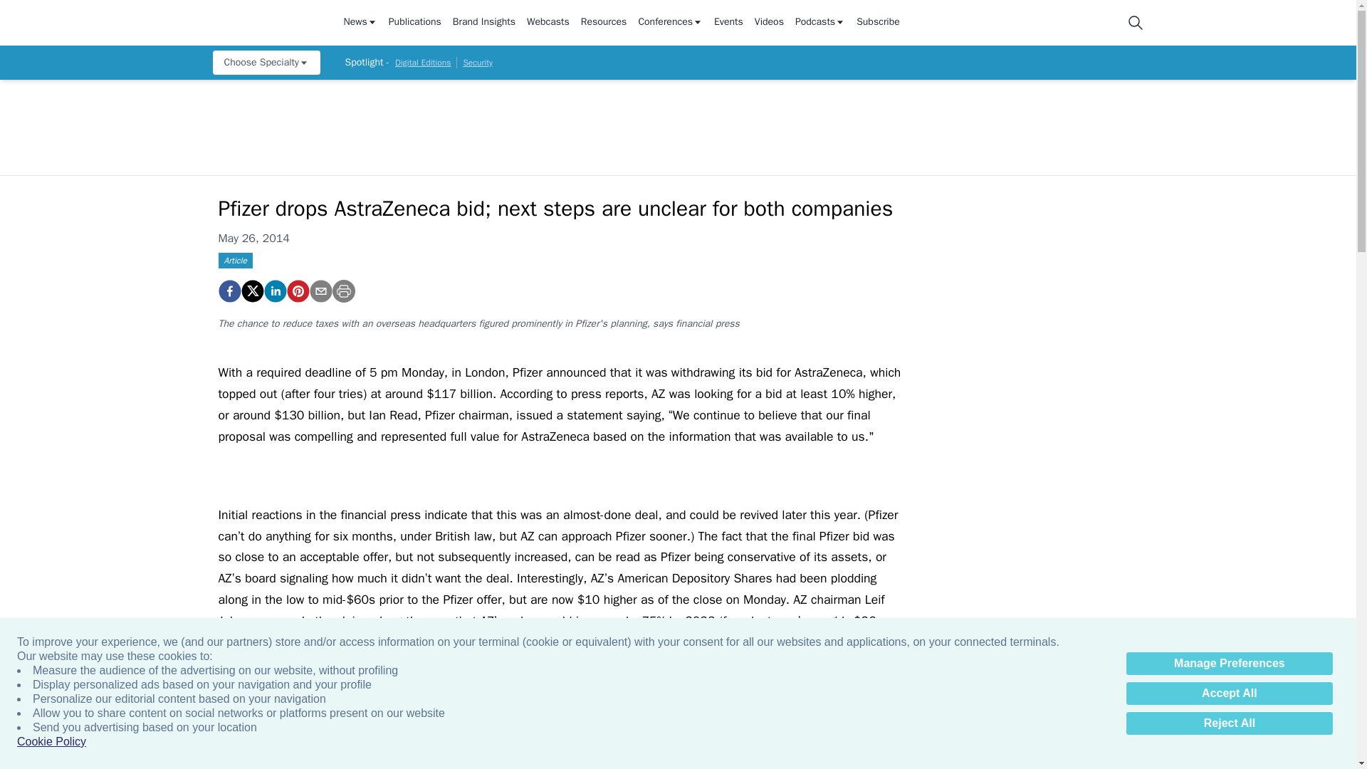  I want to click on Conferences, so click(670, 23).